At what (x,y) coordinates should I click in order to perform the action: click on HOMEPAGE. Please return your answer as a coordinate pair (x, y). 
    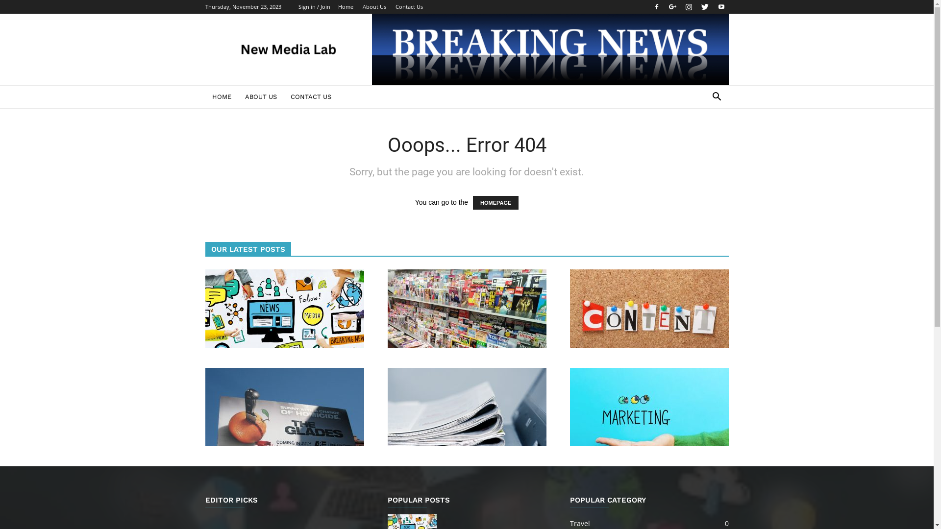
    Looking at the image, I should click on (495, 203).